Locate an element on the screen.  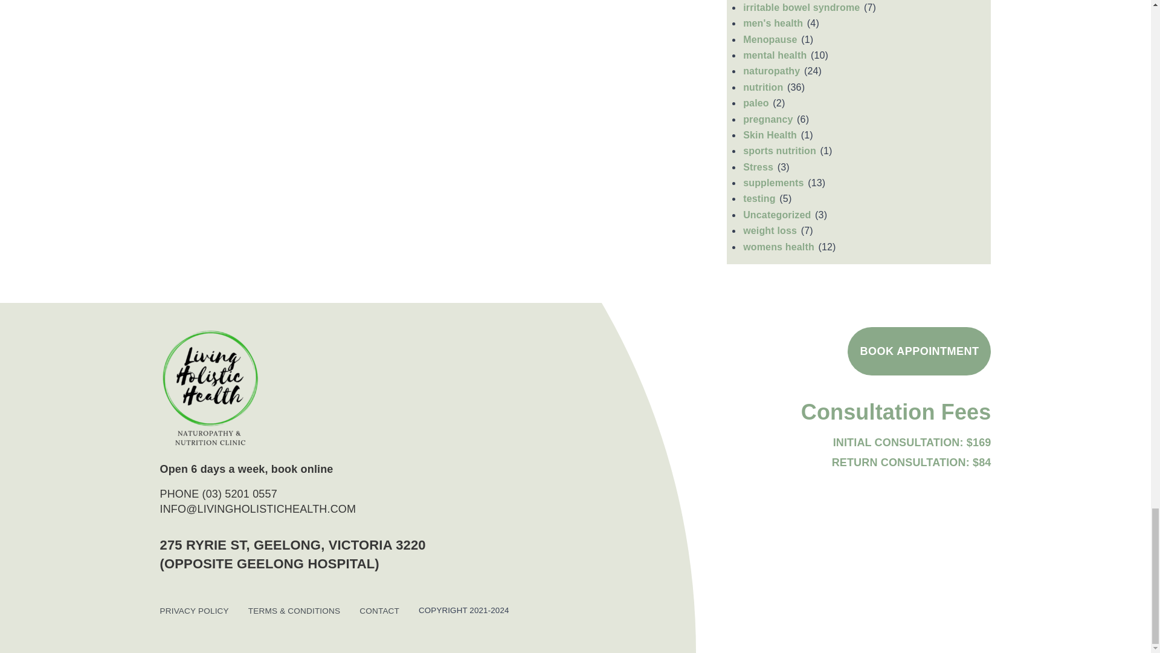
Instagram is located at coordinates (967, 562).